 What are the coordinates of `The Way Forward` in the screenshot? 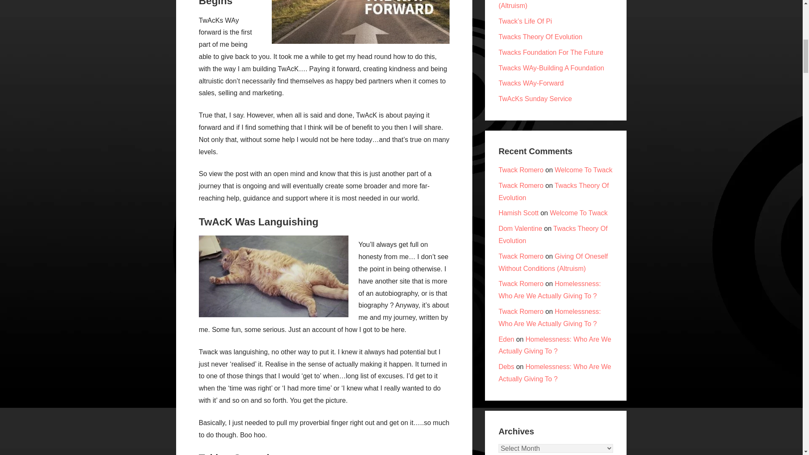 It's located at (361, 22).